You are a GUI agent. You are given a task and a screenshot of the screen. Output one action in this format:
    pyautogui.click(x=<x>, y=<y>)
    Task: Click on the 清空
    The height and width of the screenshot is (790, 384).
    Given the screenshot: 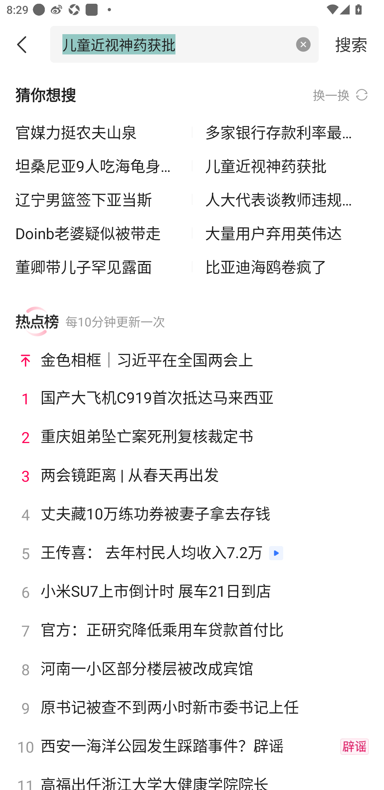 What is the action you would take?
    pyautogui.click(x=303, y=44)
    